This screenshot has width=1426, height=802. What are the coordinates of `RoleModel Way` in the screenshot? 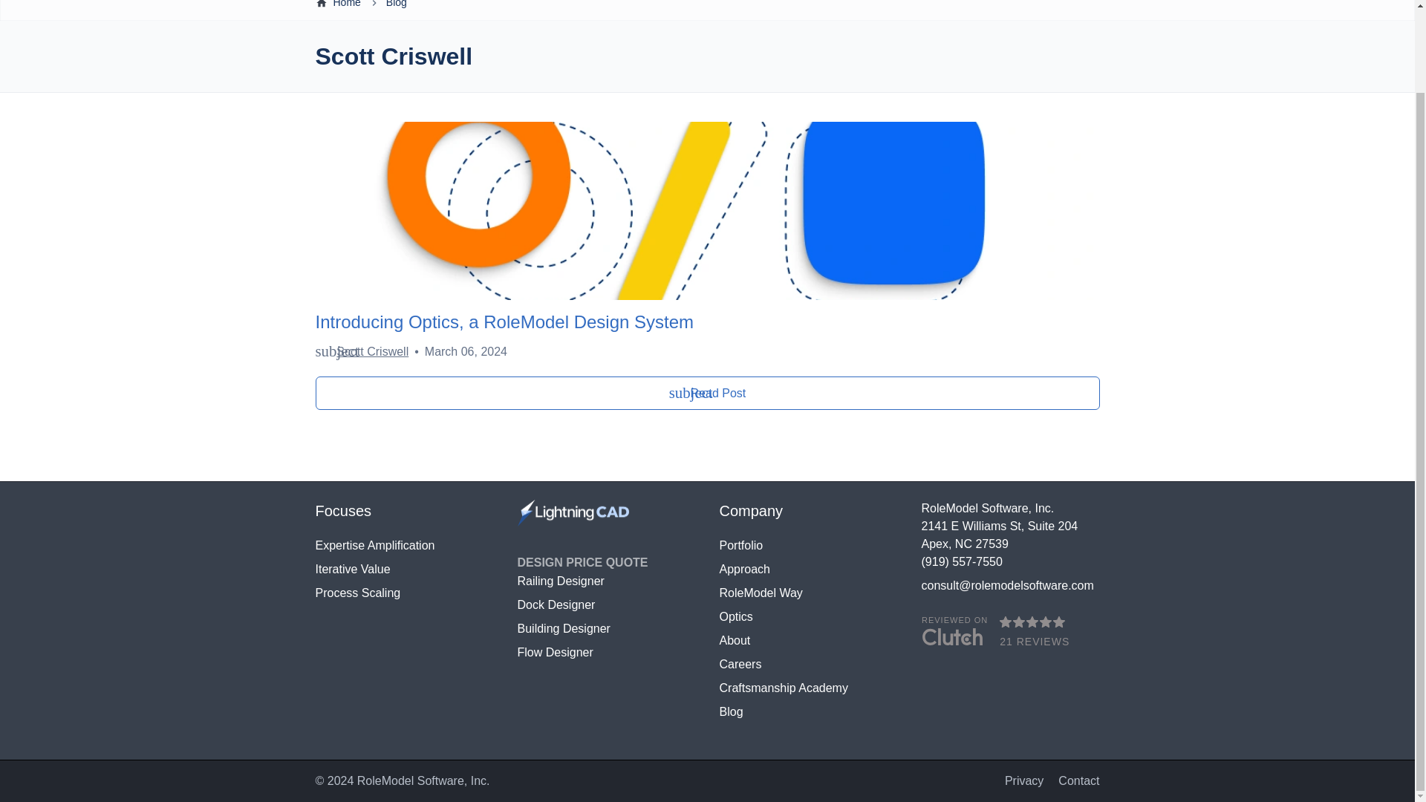 It's located at (807, 593).